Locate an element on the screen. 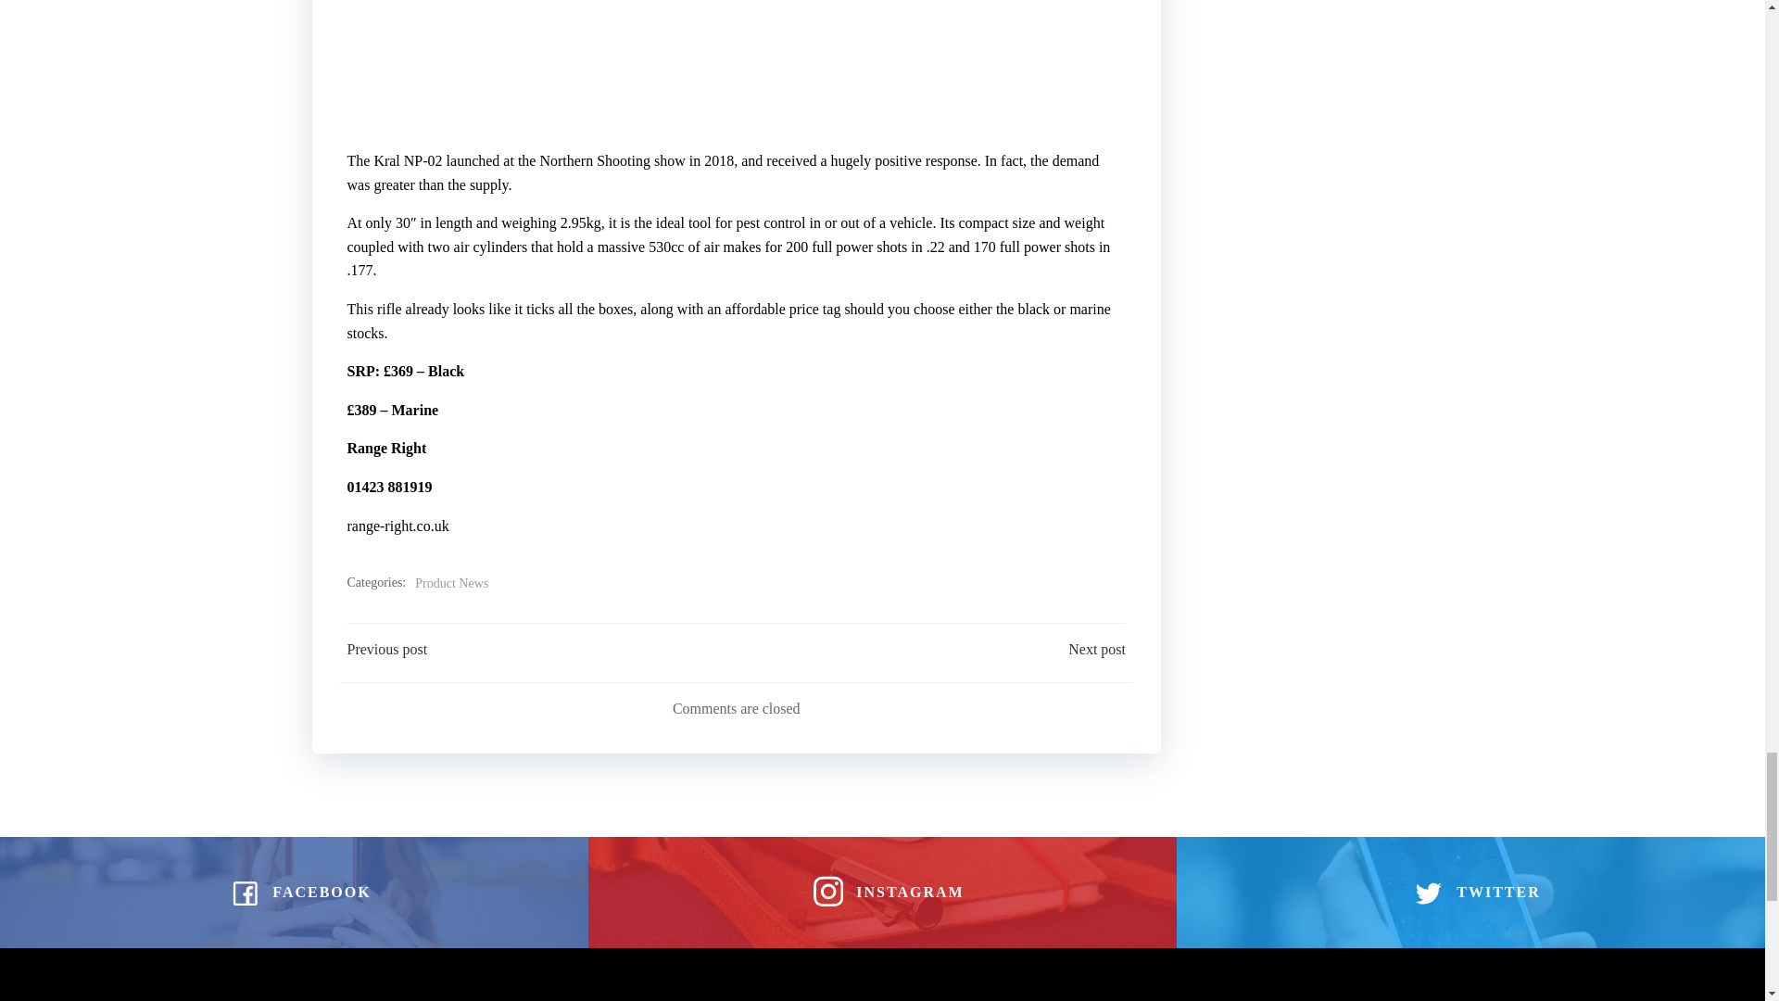  Next post is located at coordinates (1097, 649).